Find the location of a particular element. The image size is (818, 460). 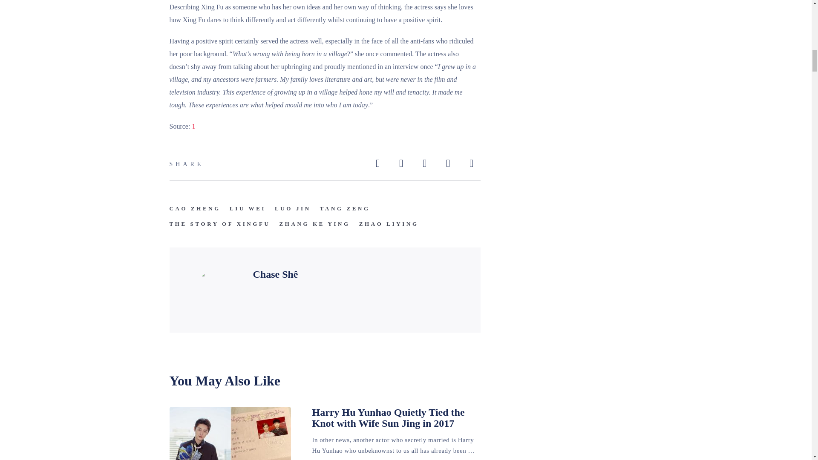

CAO ZHENG is located at coordinates (195, 209).